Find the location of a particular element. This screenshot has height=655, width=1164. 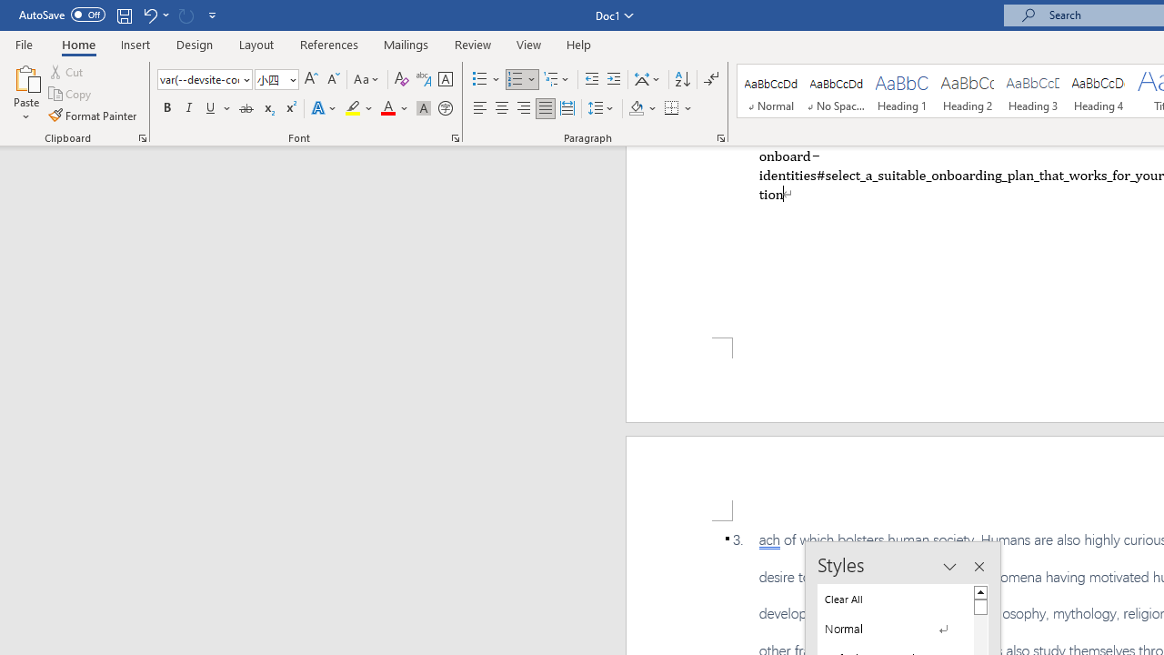

Close pane is located at coordinates (978, 567).